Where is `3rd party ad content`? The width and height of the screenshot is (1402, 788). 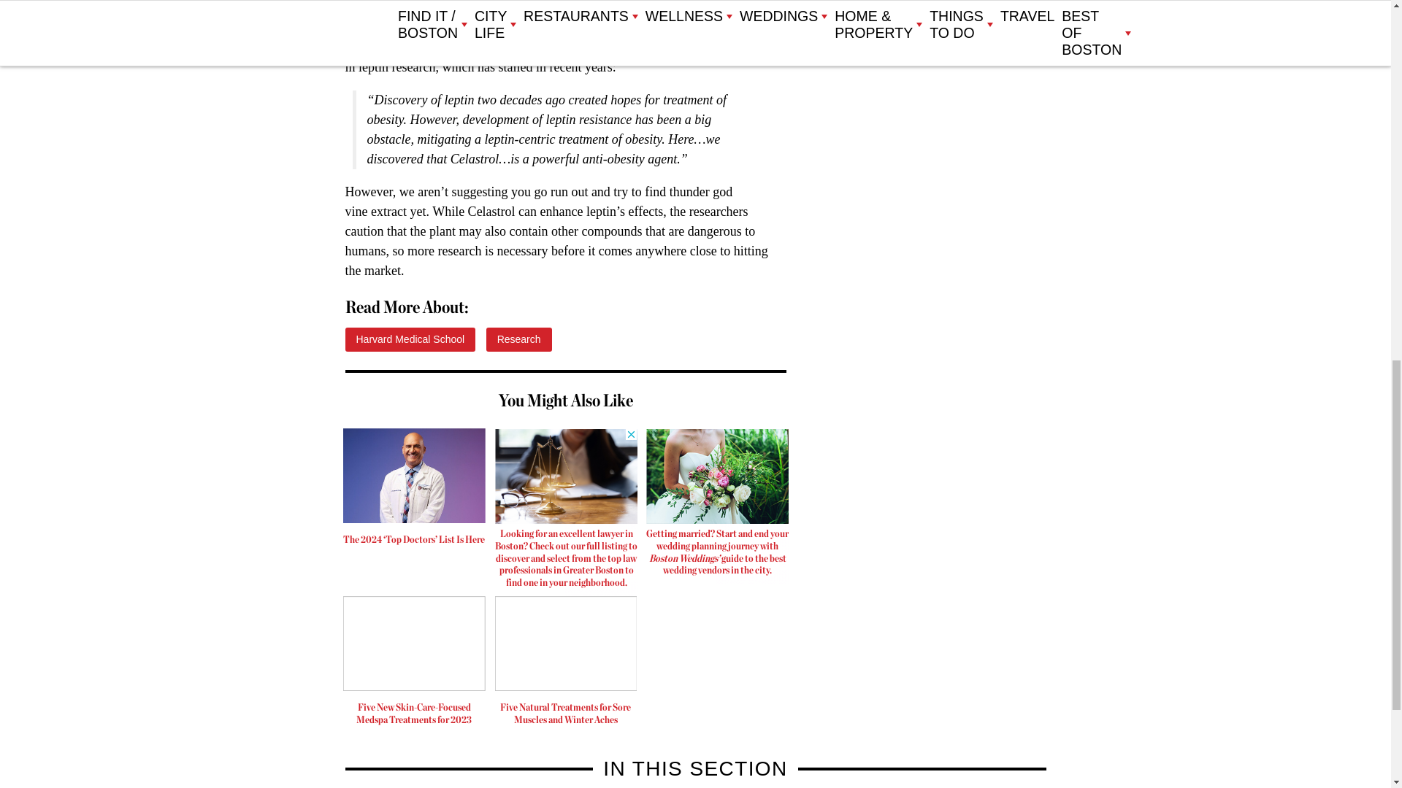 3rd party ad content is located at coordinates (717, 506).